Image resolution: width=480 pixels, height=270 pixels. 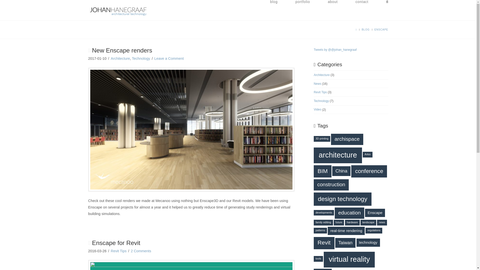 What do you see at coordinates (317, 109) in the screenshot?
I see `Video` at bounding box center [317, 109].